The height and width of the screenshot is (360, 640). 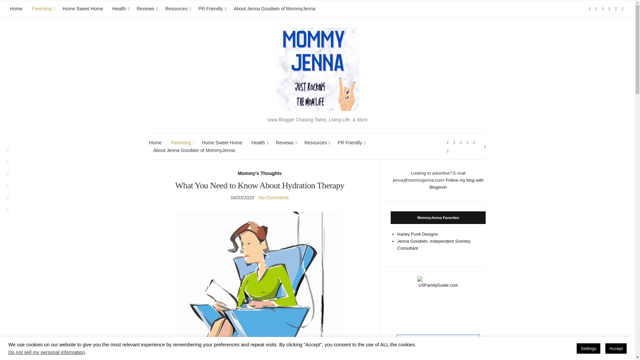 I want to click on Home Fragrance, Decor, Gifts and more., so click(x=434, y=245).